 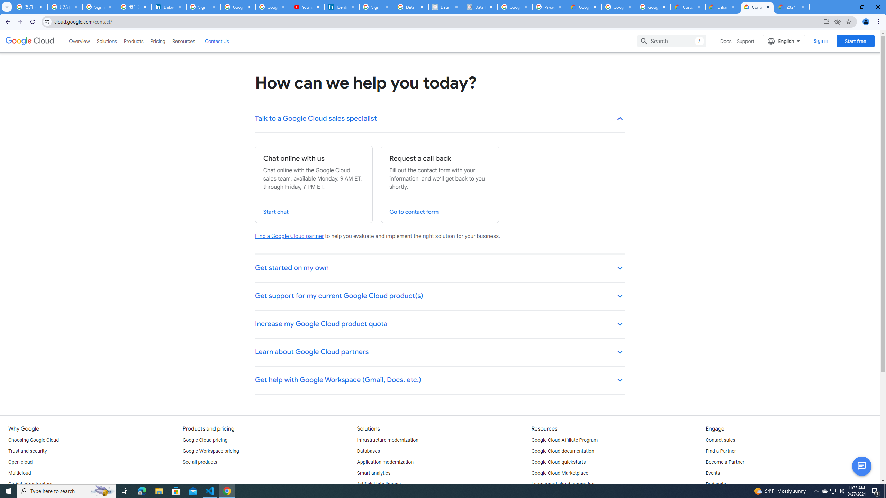 I want to click on Contact sales, so click(x=720, y=440).